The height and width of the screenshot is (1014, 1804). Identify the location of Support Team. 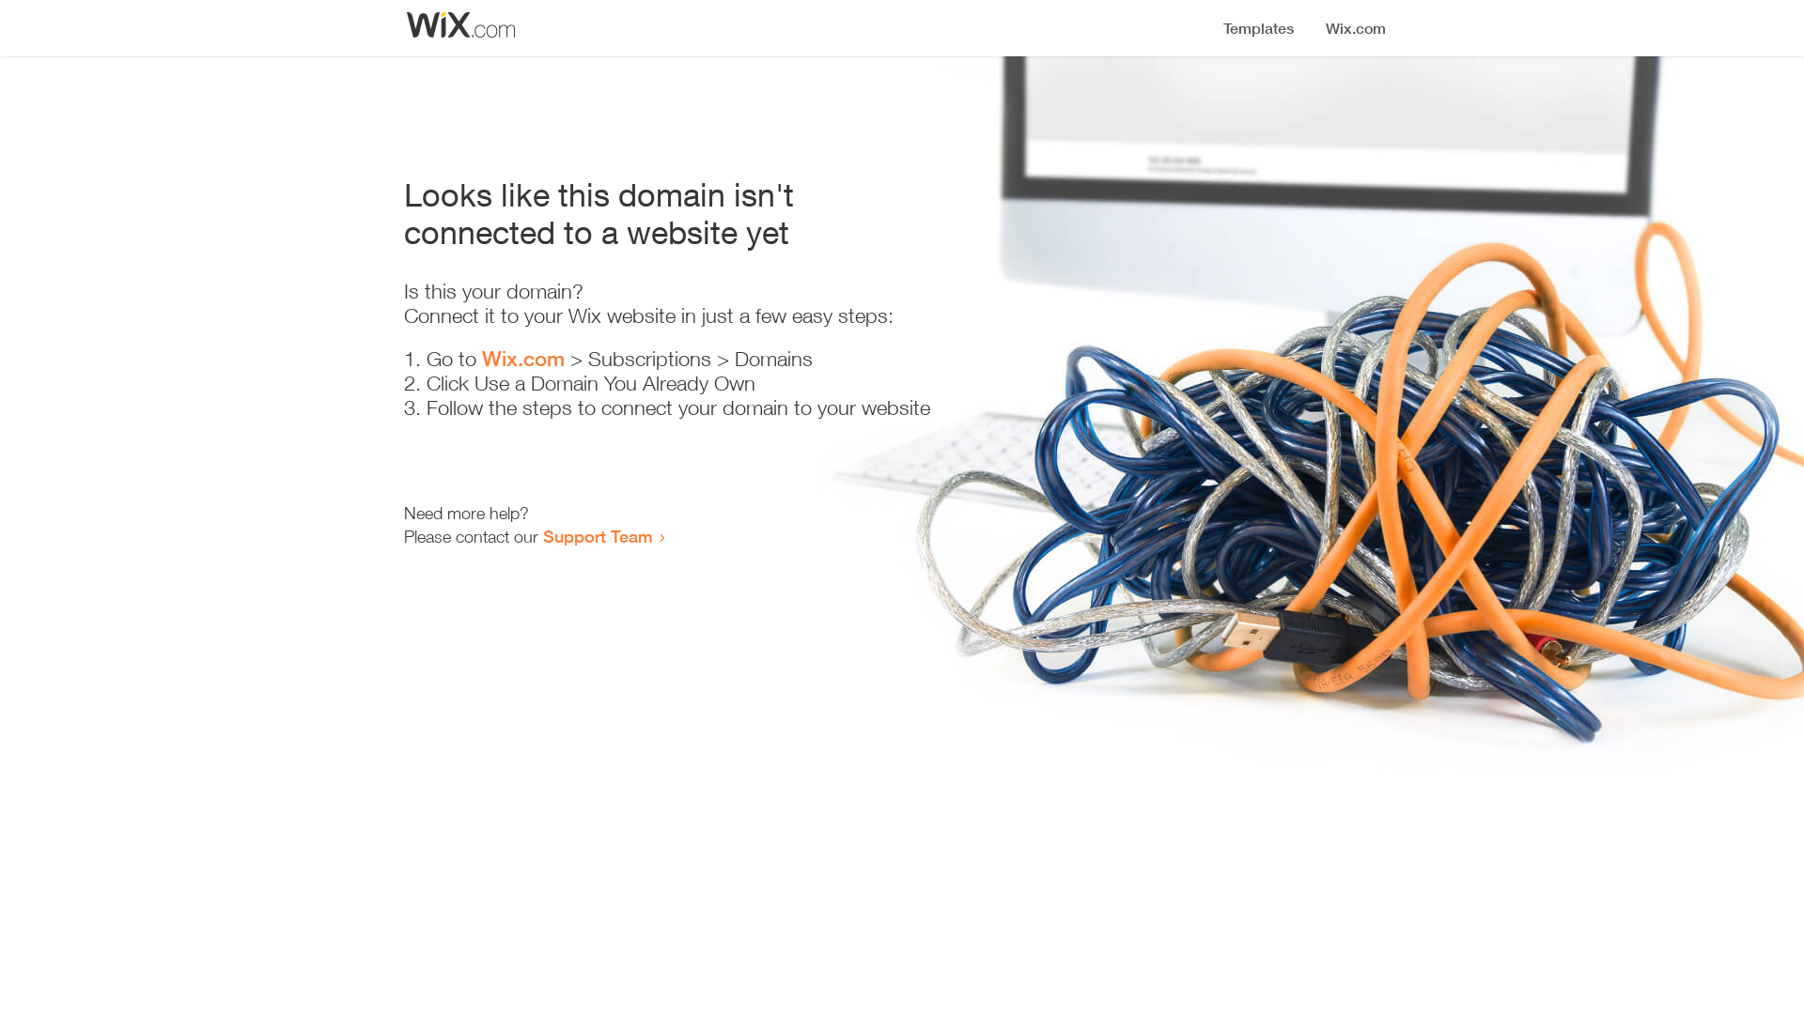
(598, 536).